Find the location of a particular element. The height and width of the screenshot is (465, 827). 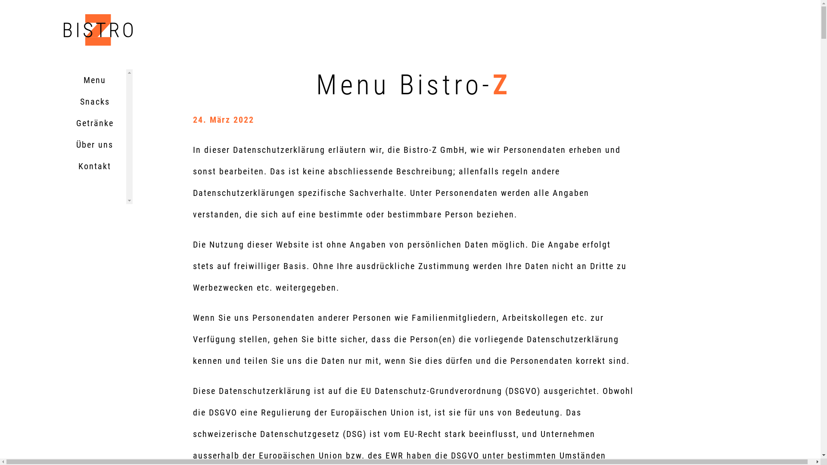

Snacks is located at coordinates (95, 102).